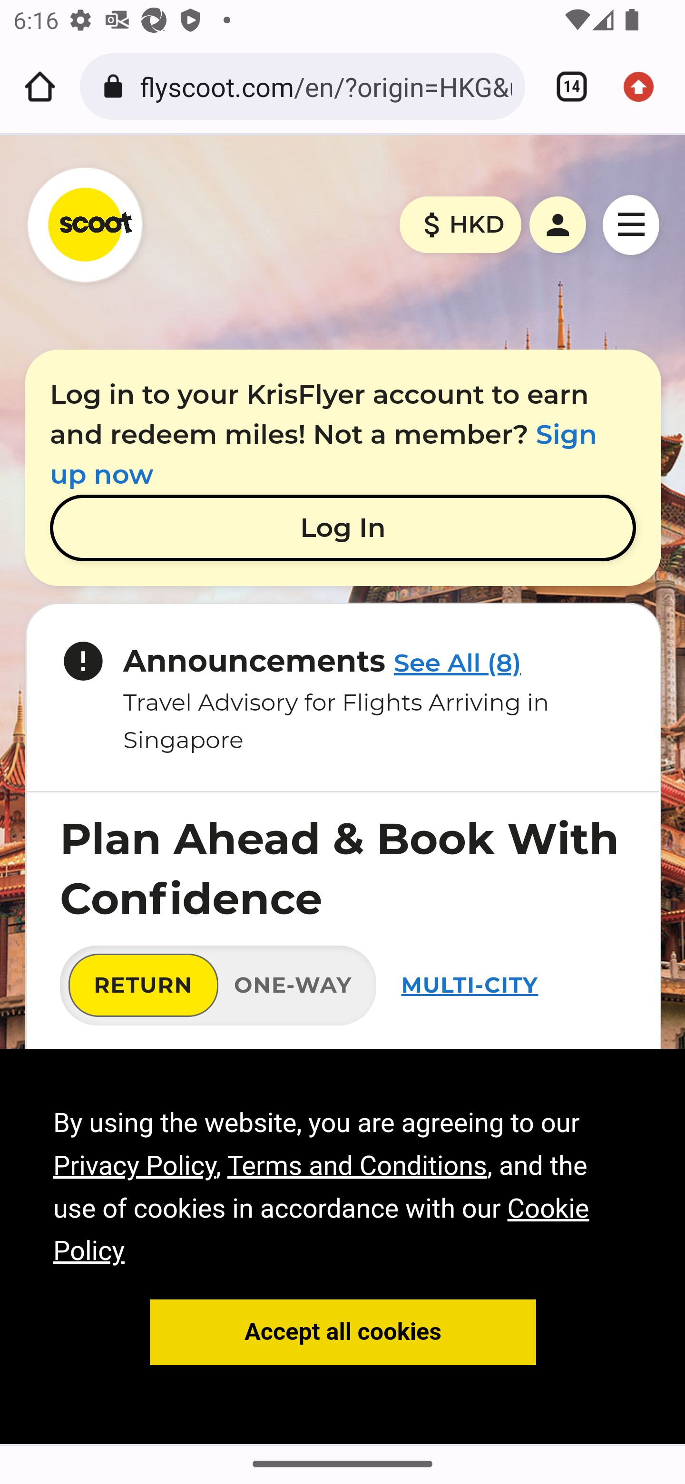 The height and width of the screenshot is (1484, 685). Describe the element at coordinates (323, 454) in the screenshot. I see `Sign up now` at that location.